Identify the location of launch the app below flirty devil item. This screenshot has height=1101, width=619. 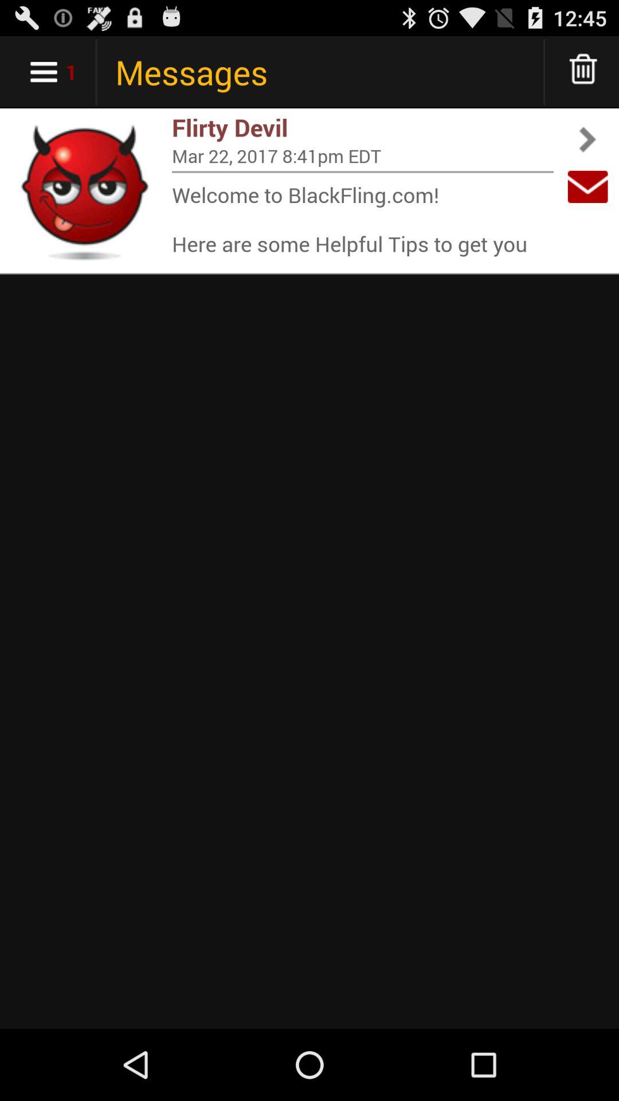
(363, 156).